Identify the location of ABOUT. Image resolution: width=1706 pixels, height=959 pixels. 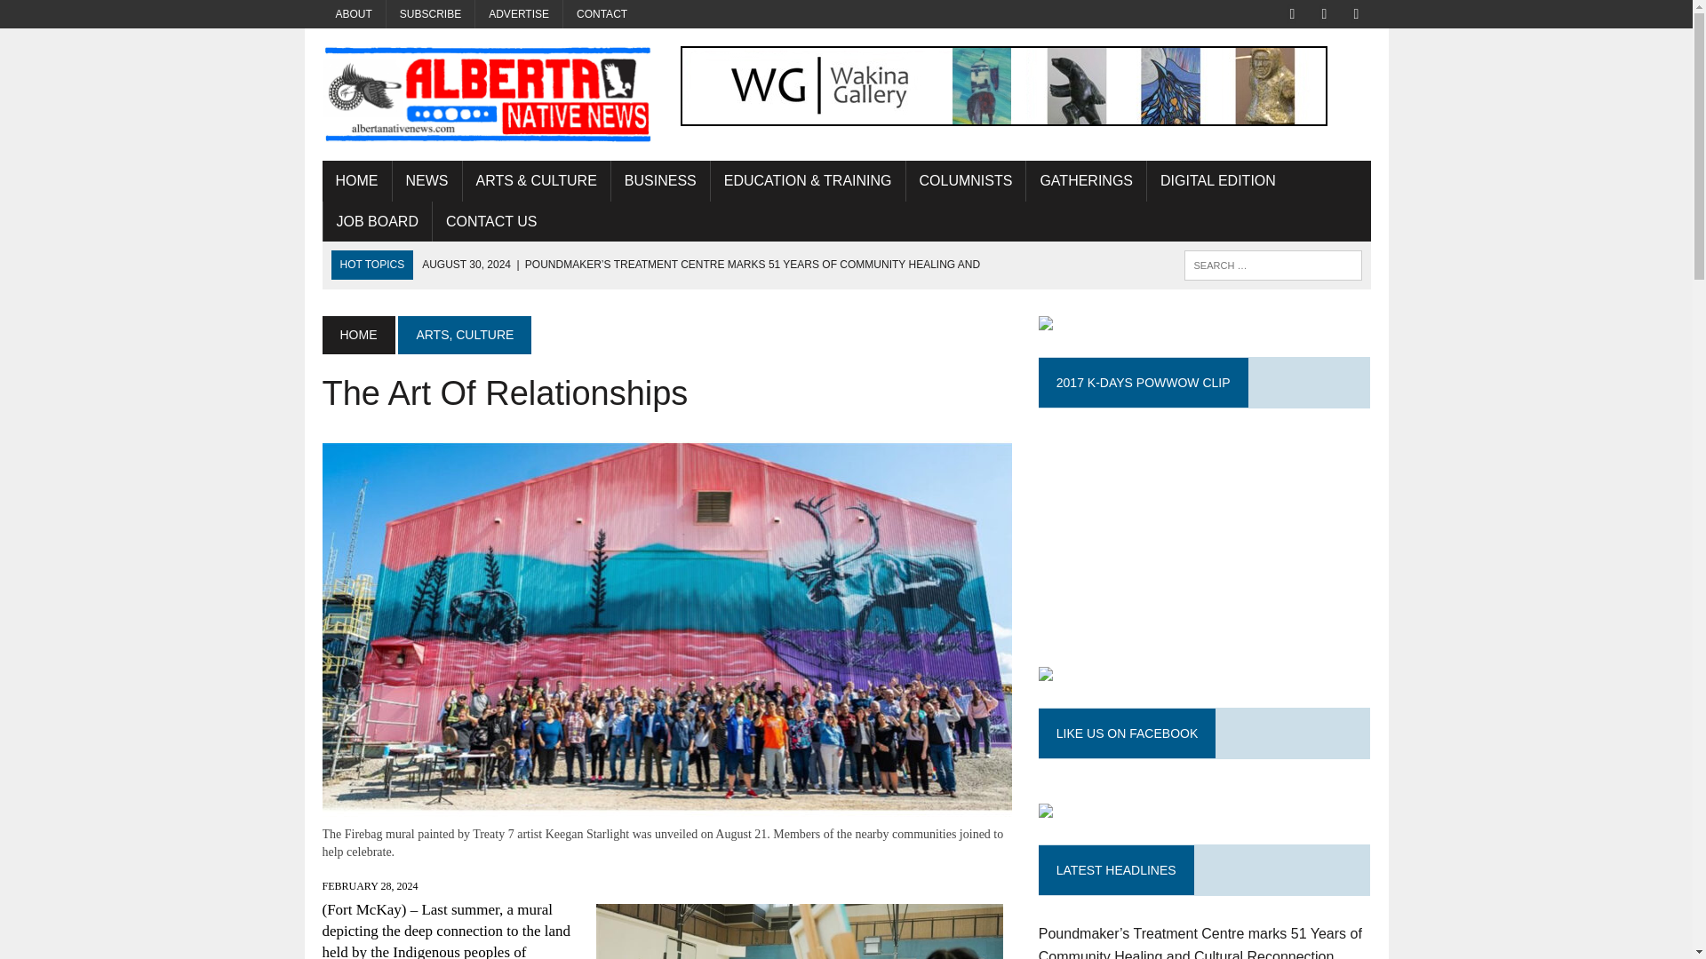
(354, 14).